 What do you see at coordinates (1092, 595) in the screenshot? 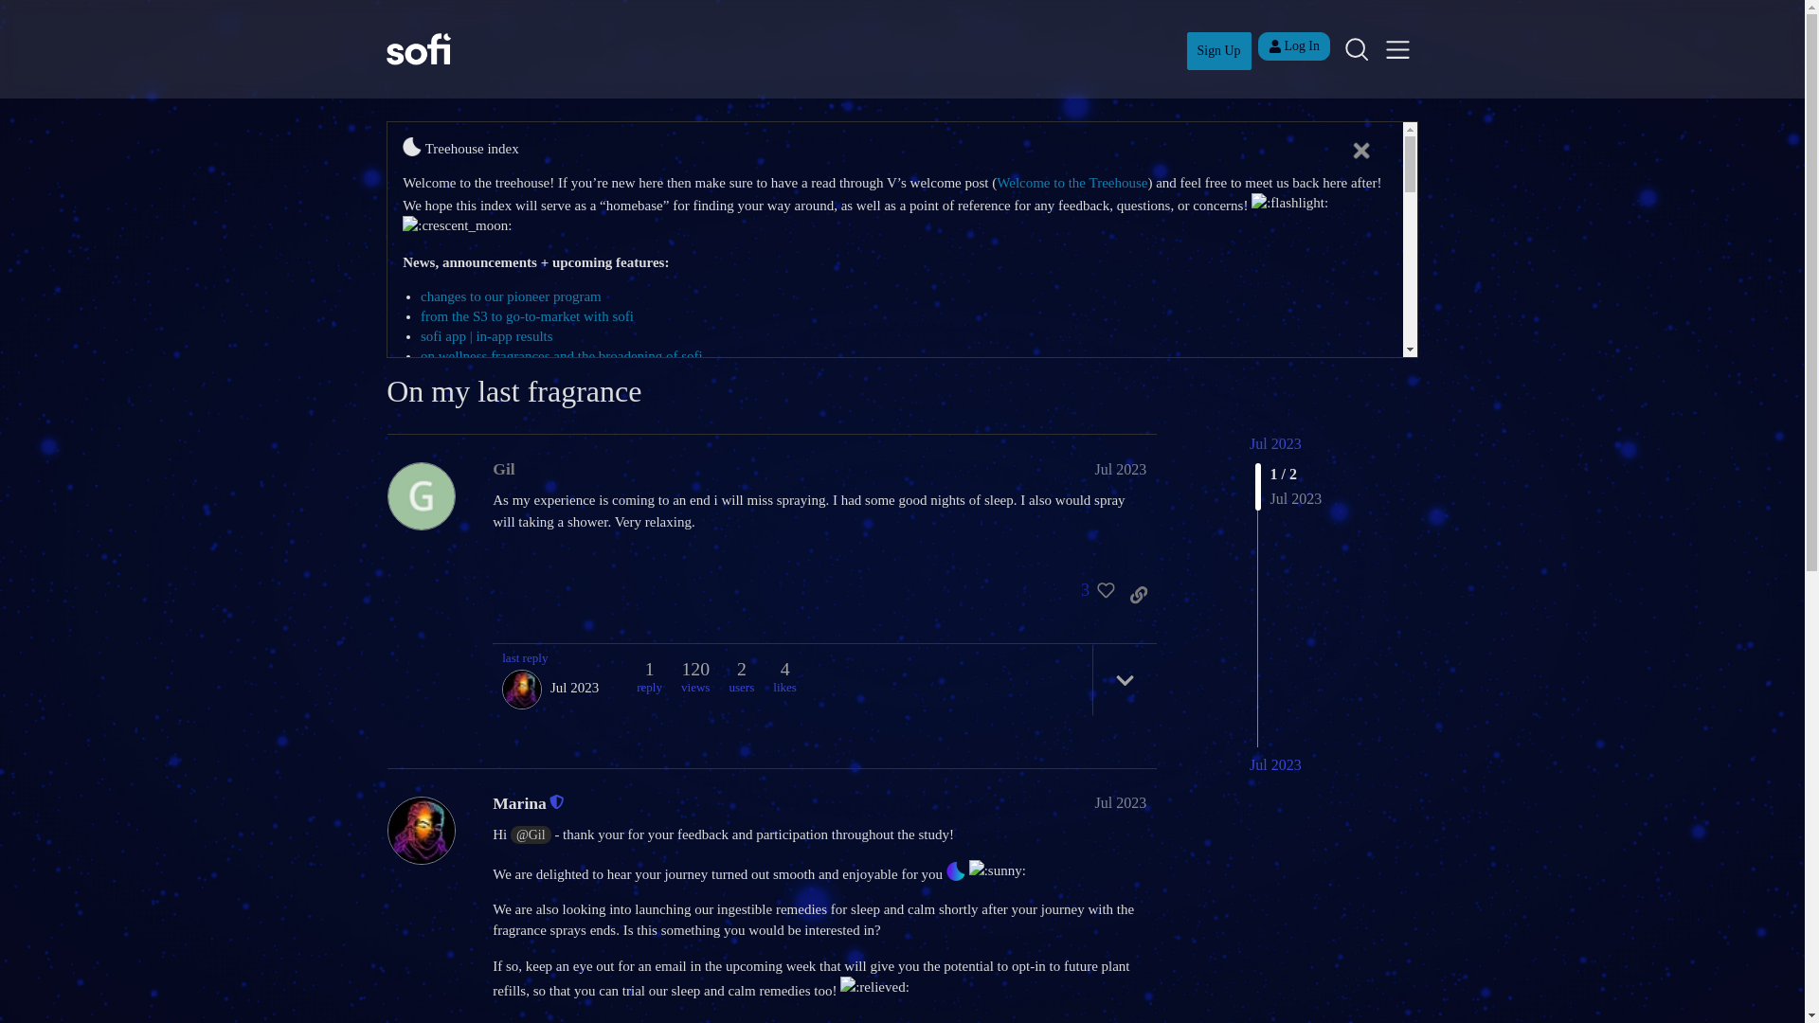
I see `3` at bounding box center [1092, 595].